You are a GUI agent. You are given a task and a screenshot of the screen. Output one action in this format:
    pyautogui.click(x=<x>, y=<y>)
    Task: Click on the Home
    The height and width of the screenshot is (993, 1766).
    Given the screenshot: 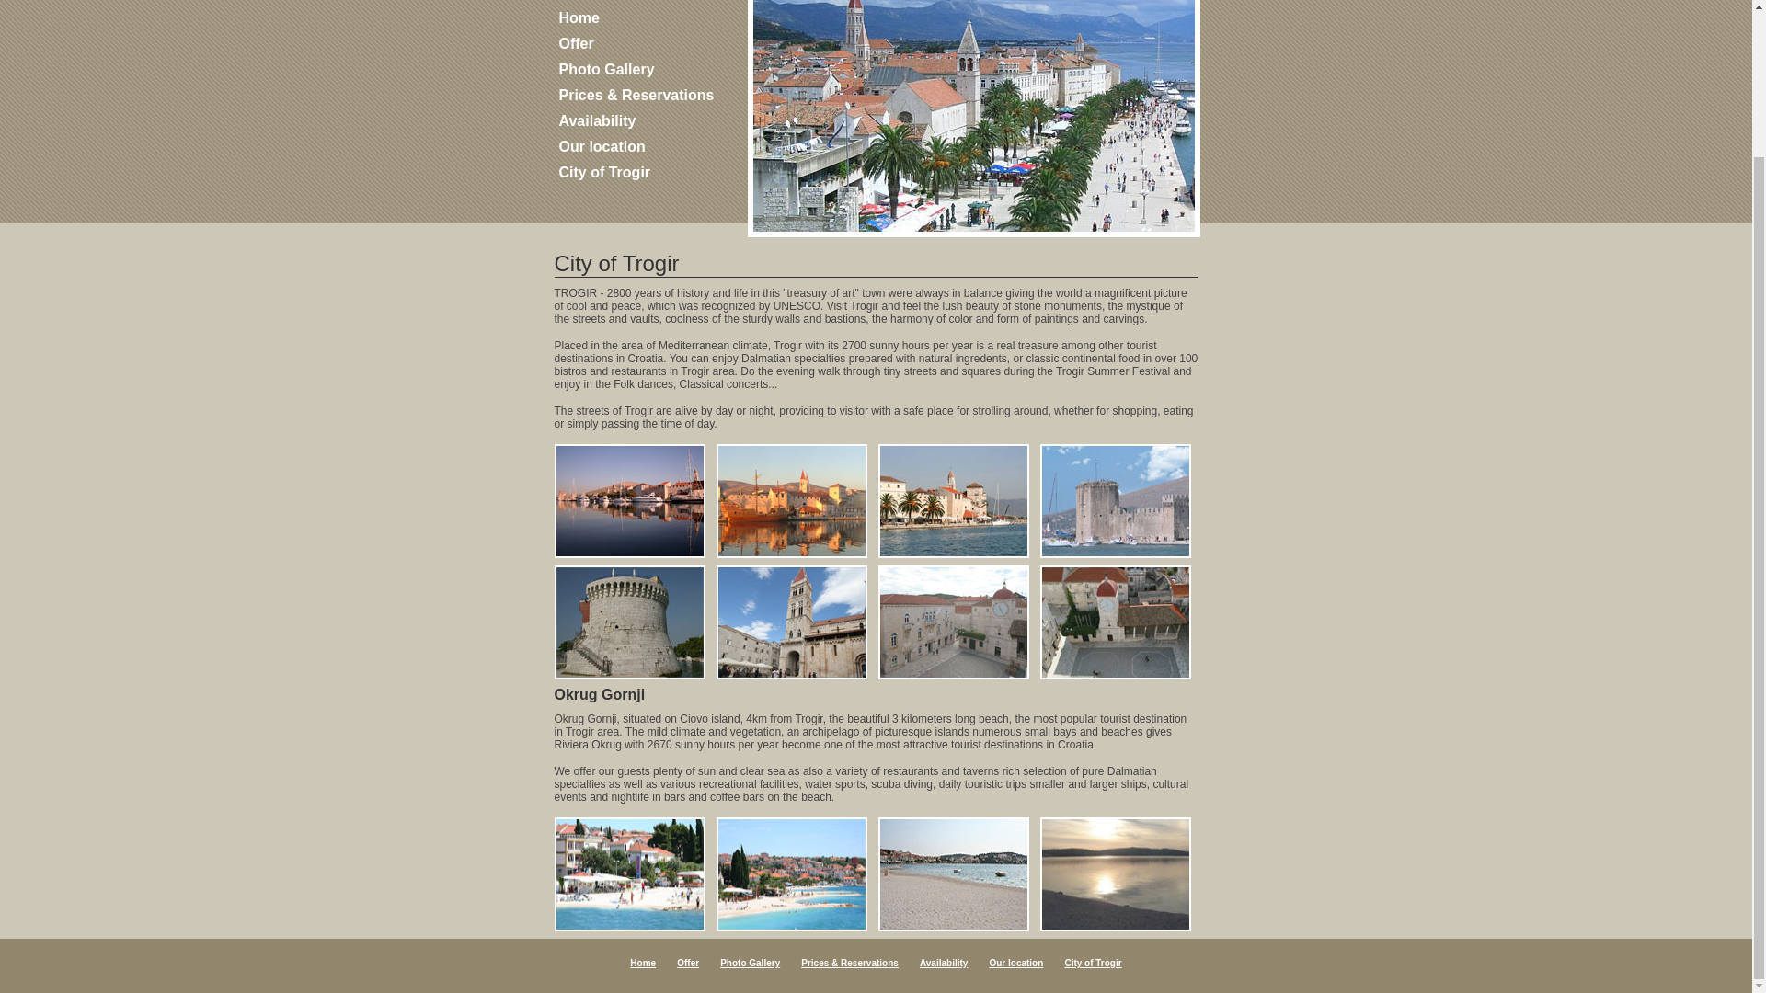 What is the action you would take?
    pyautogui.click(x=579, y=17)
    